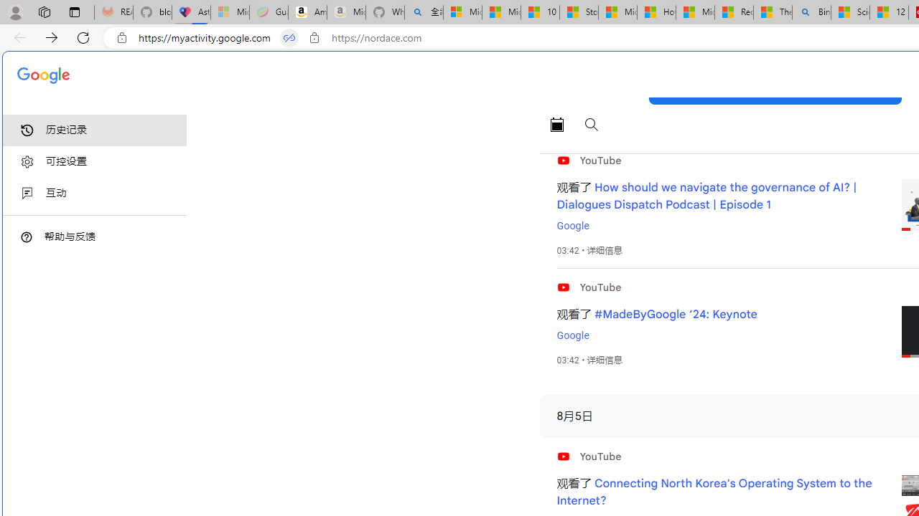  I want to click on Science - MSN, so click(850, 13).